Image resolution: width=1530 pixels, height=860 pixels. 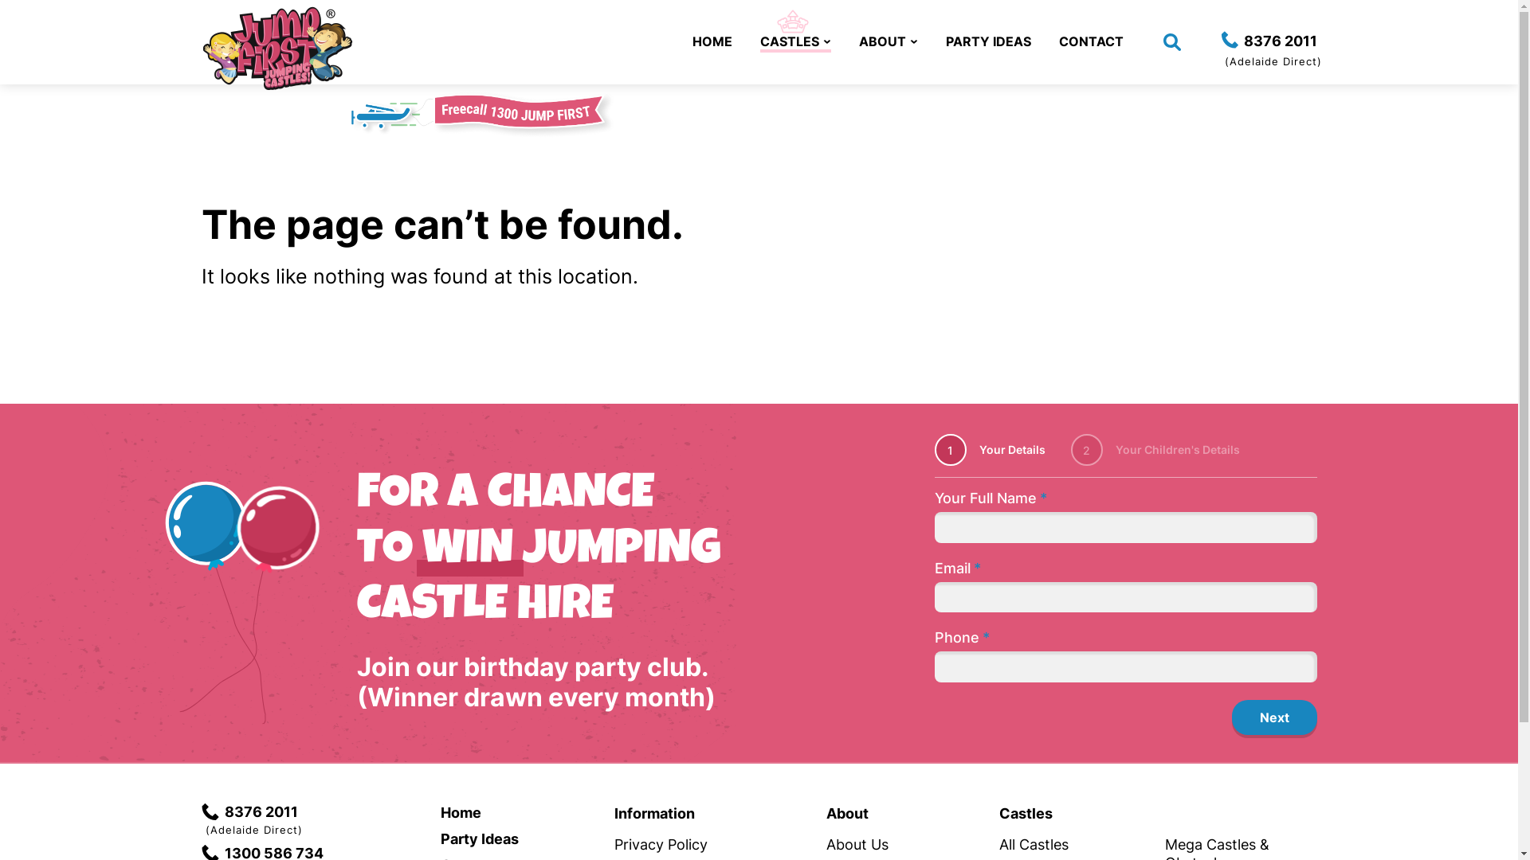 What do you see at coordinates (661, 844) in the screenshot?
I see `Privacy Policy` at bounding box center [661, 844].